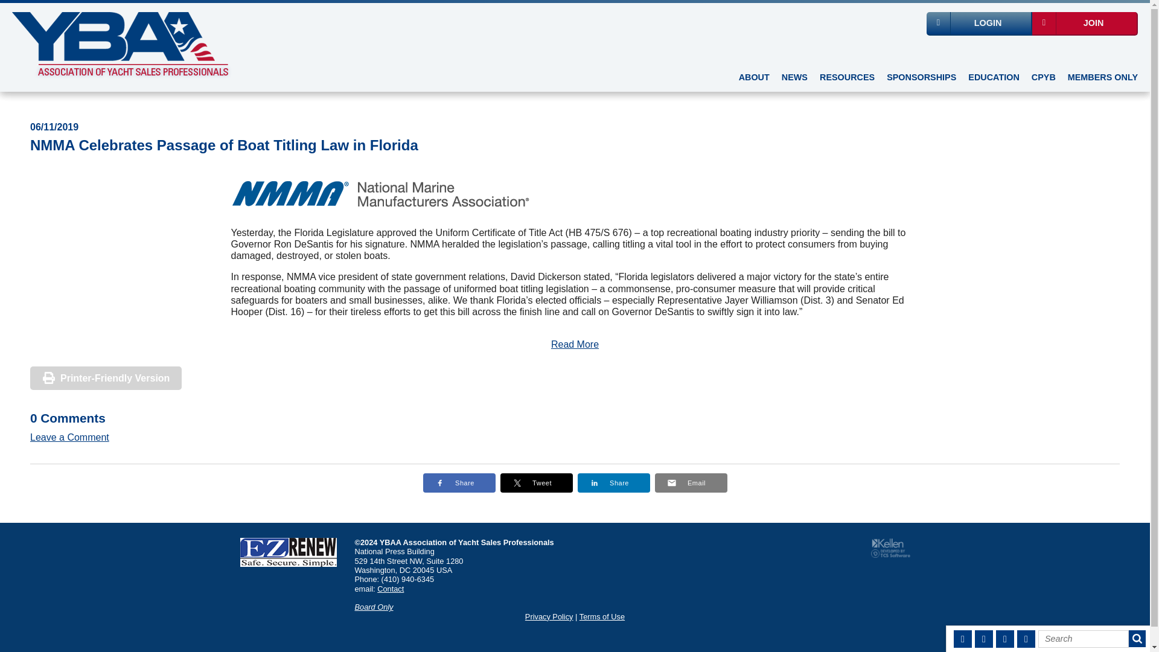 This screenshot has height=652, width=1159. Describe the element at coordinates (549, 617) in the screenshot. I see `Privacy Policy` at that location.